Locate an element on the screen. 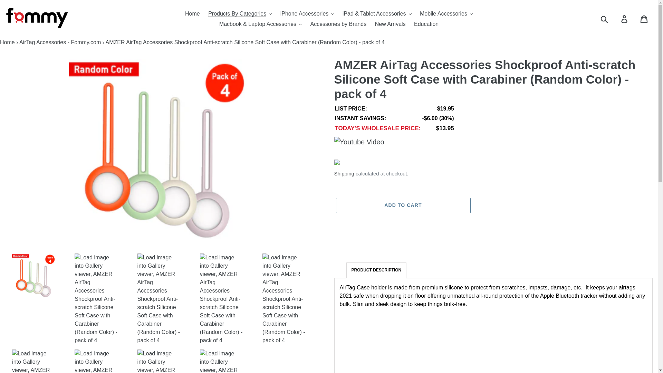  Home is located at coordinates (7, 42).